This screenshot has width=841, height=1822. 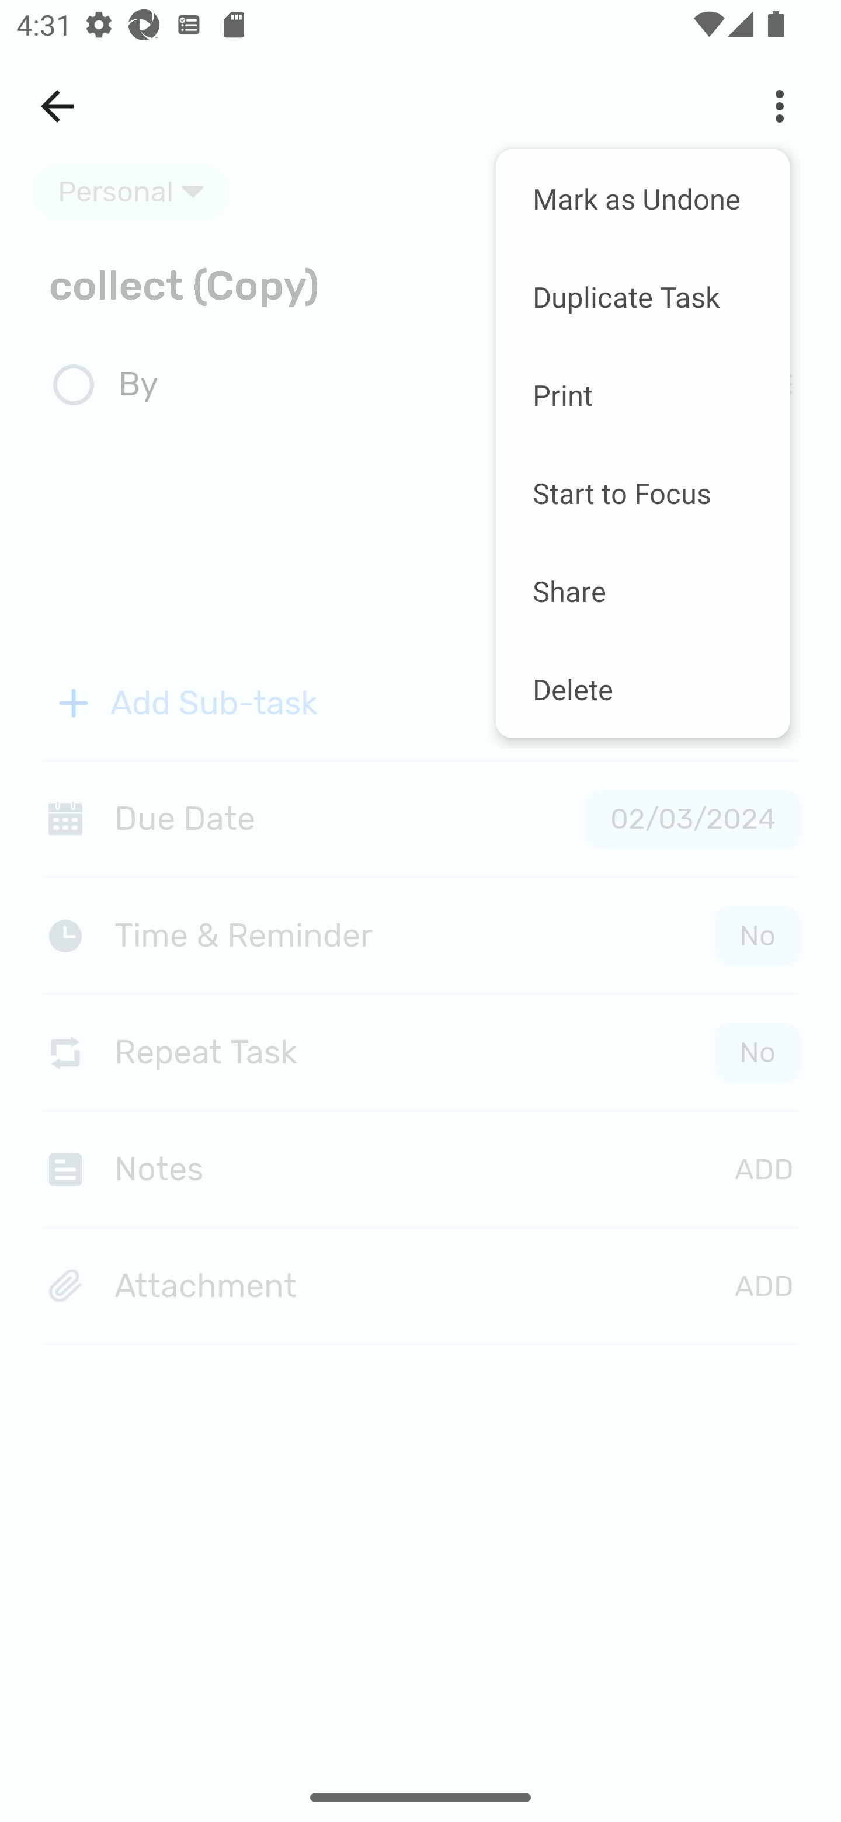 What do you see at coordinates (642, 689) in the screenshot?
I see `Delete` at bounding box center [642, 689].